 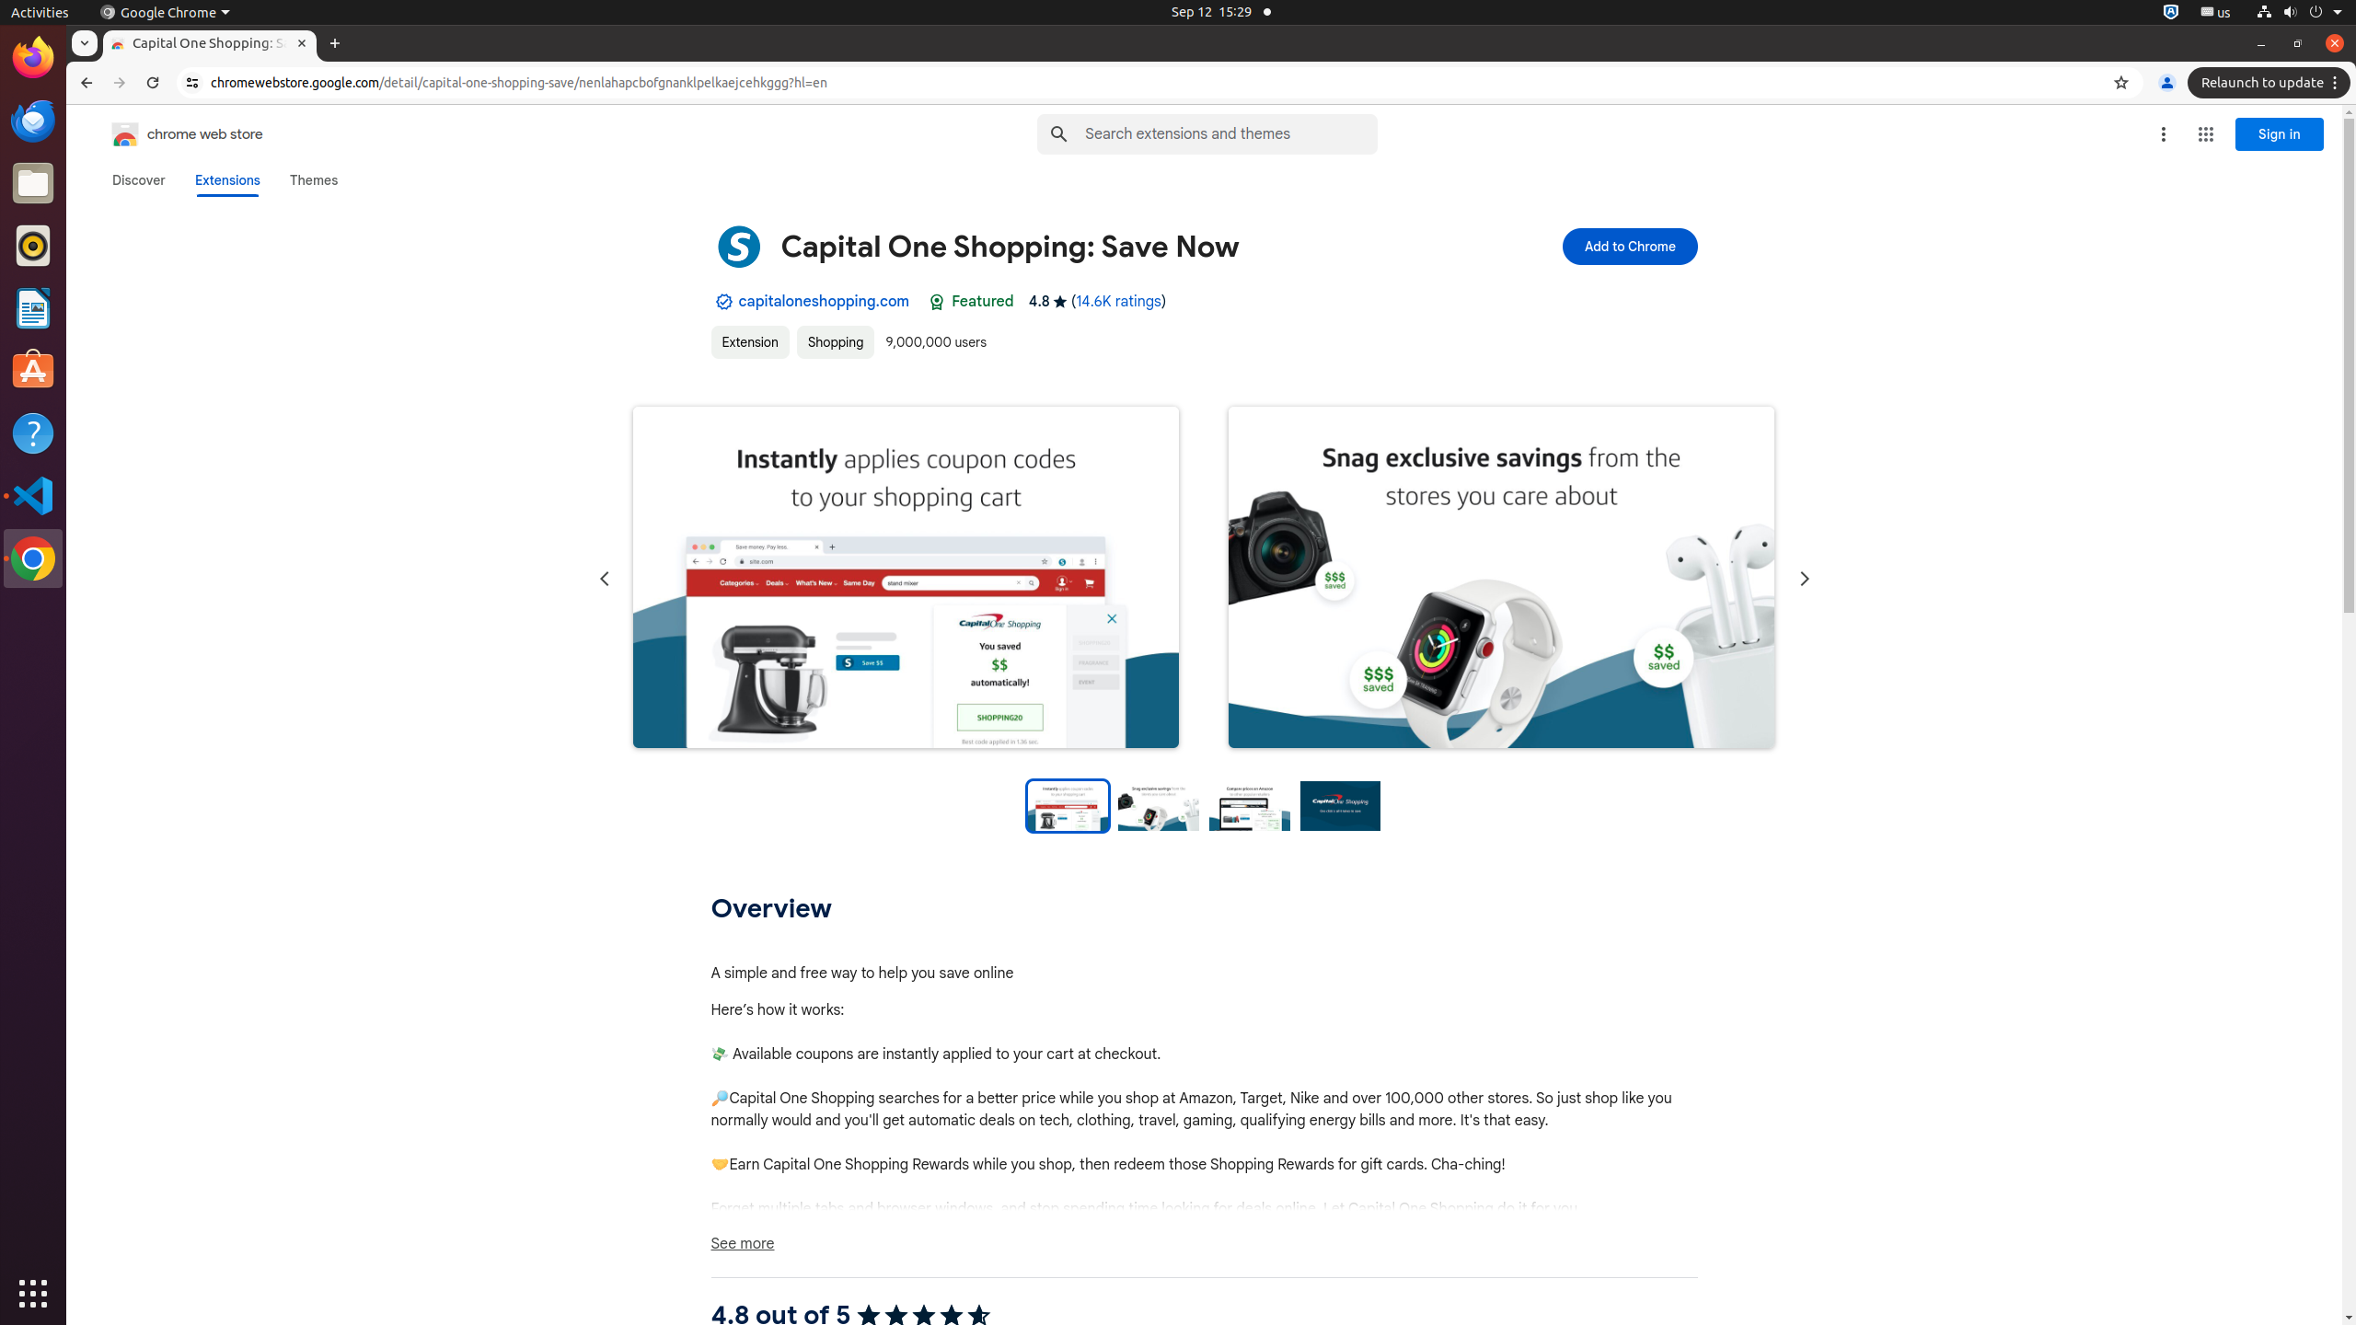 I want to click on Themes, so click(x=314, y=180).